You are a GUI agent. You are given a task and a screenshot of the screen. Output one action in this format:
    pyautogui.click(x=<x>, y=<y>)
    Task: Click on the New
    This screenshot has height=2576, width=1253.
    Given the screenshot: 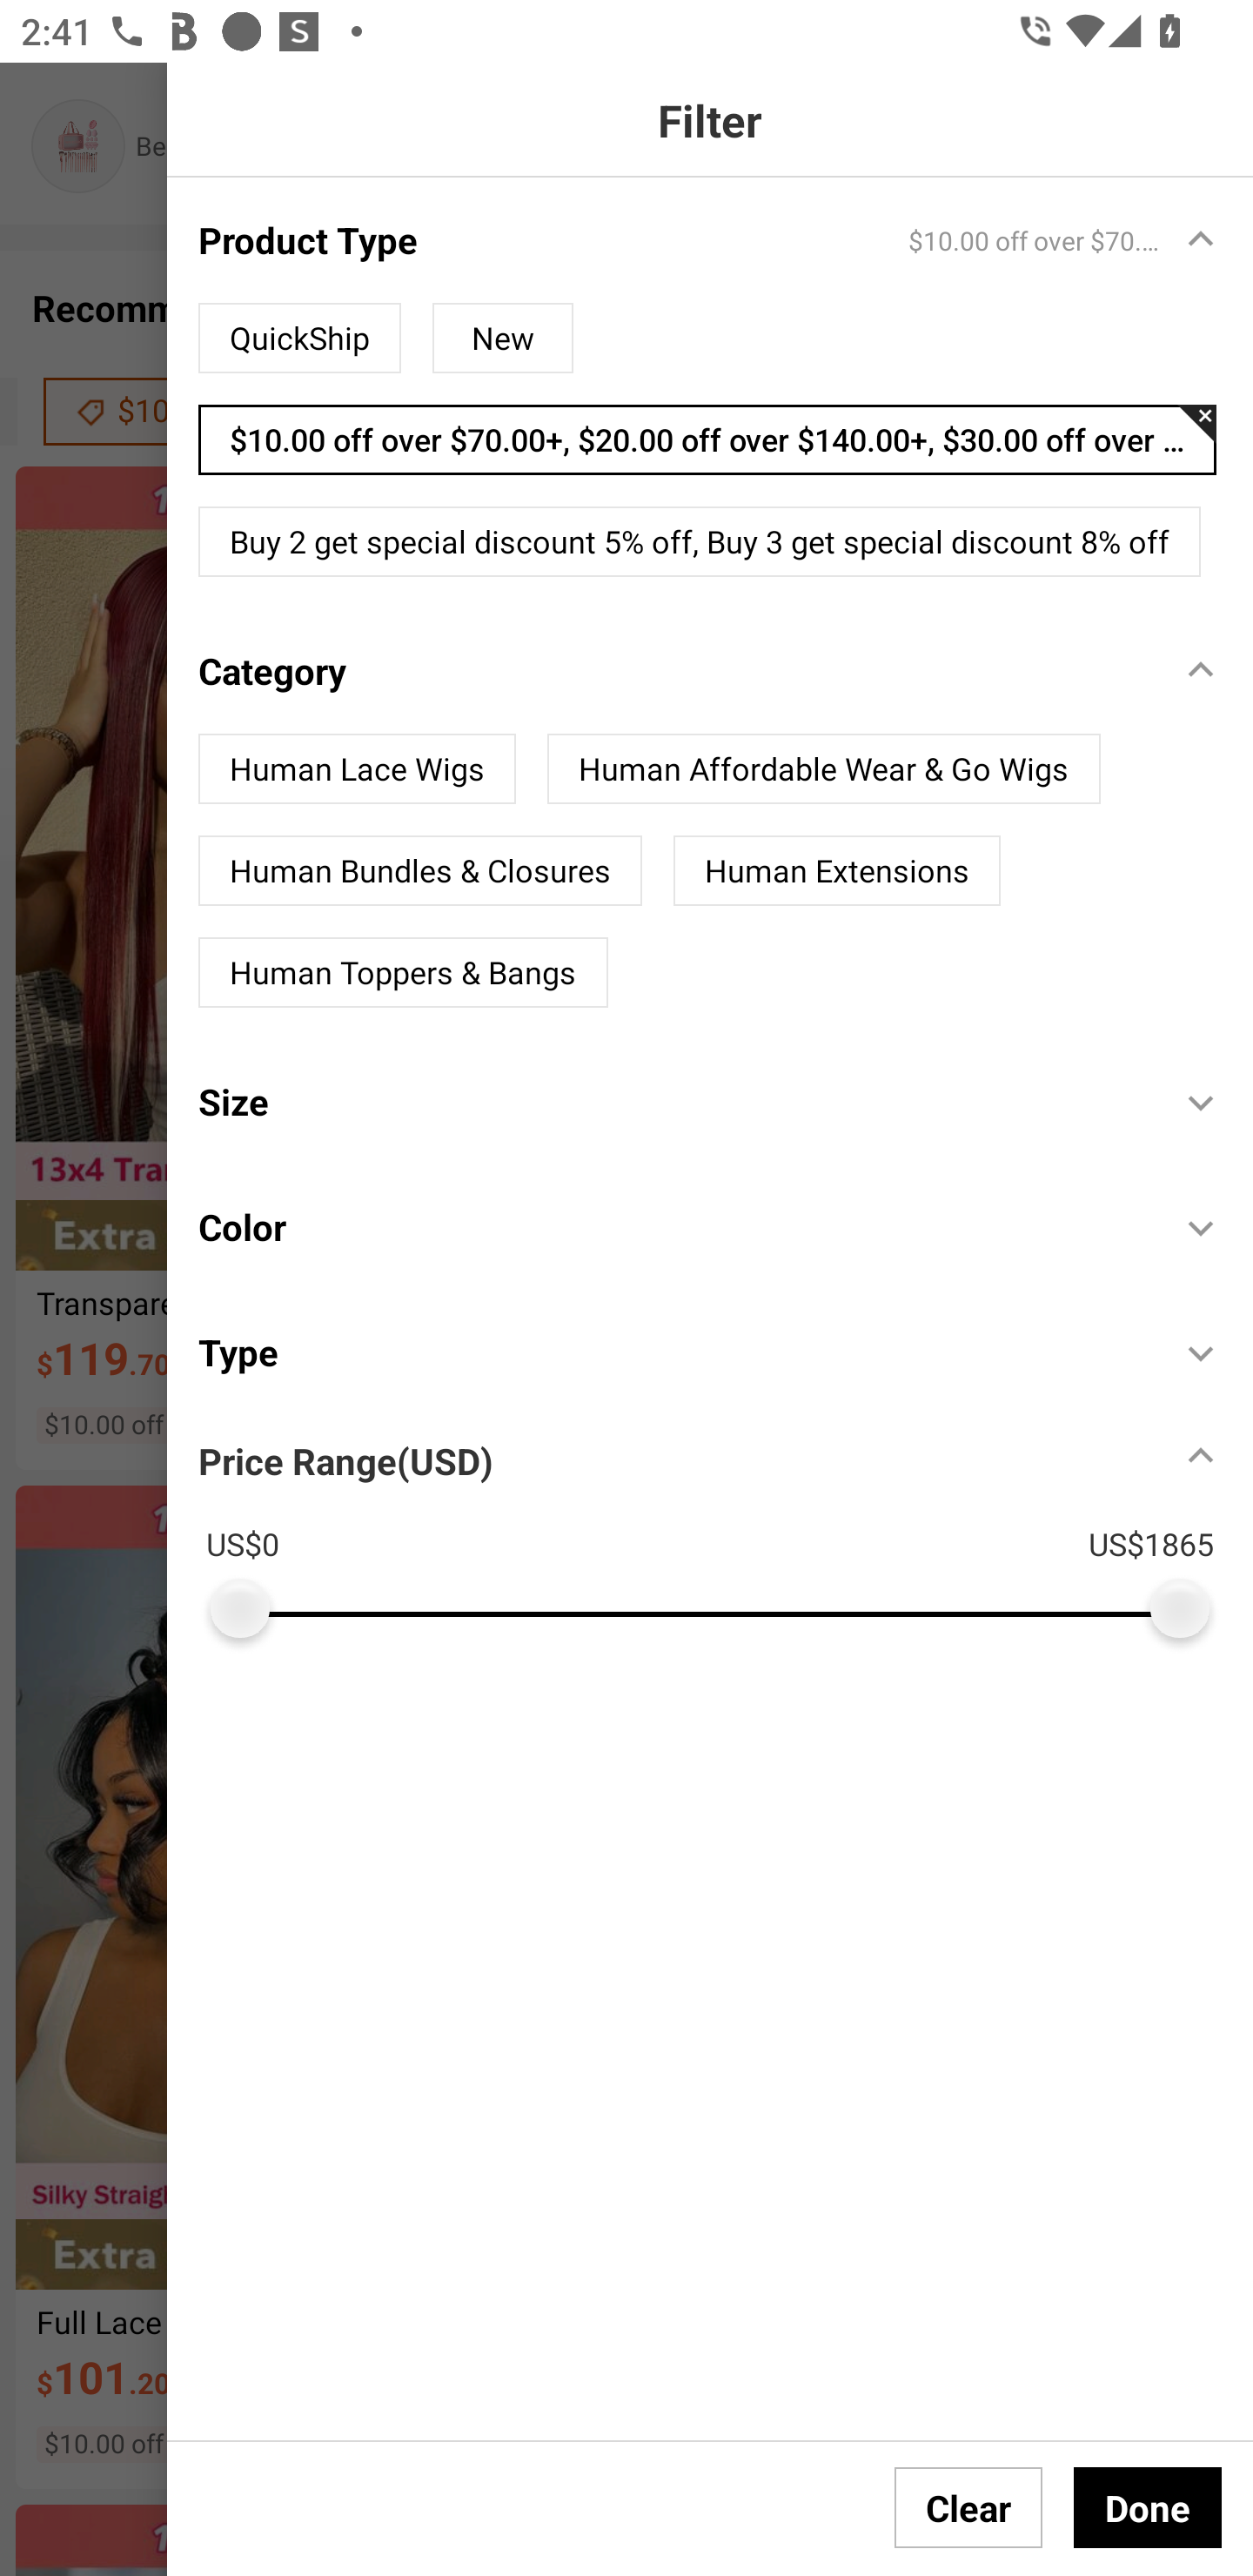 What is the action you would take?
    pyautogui.click(x=503, y=339)
    